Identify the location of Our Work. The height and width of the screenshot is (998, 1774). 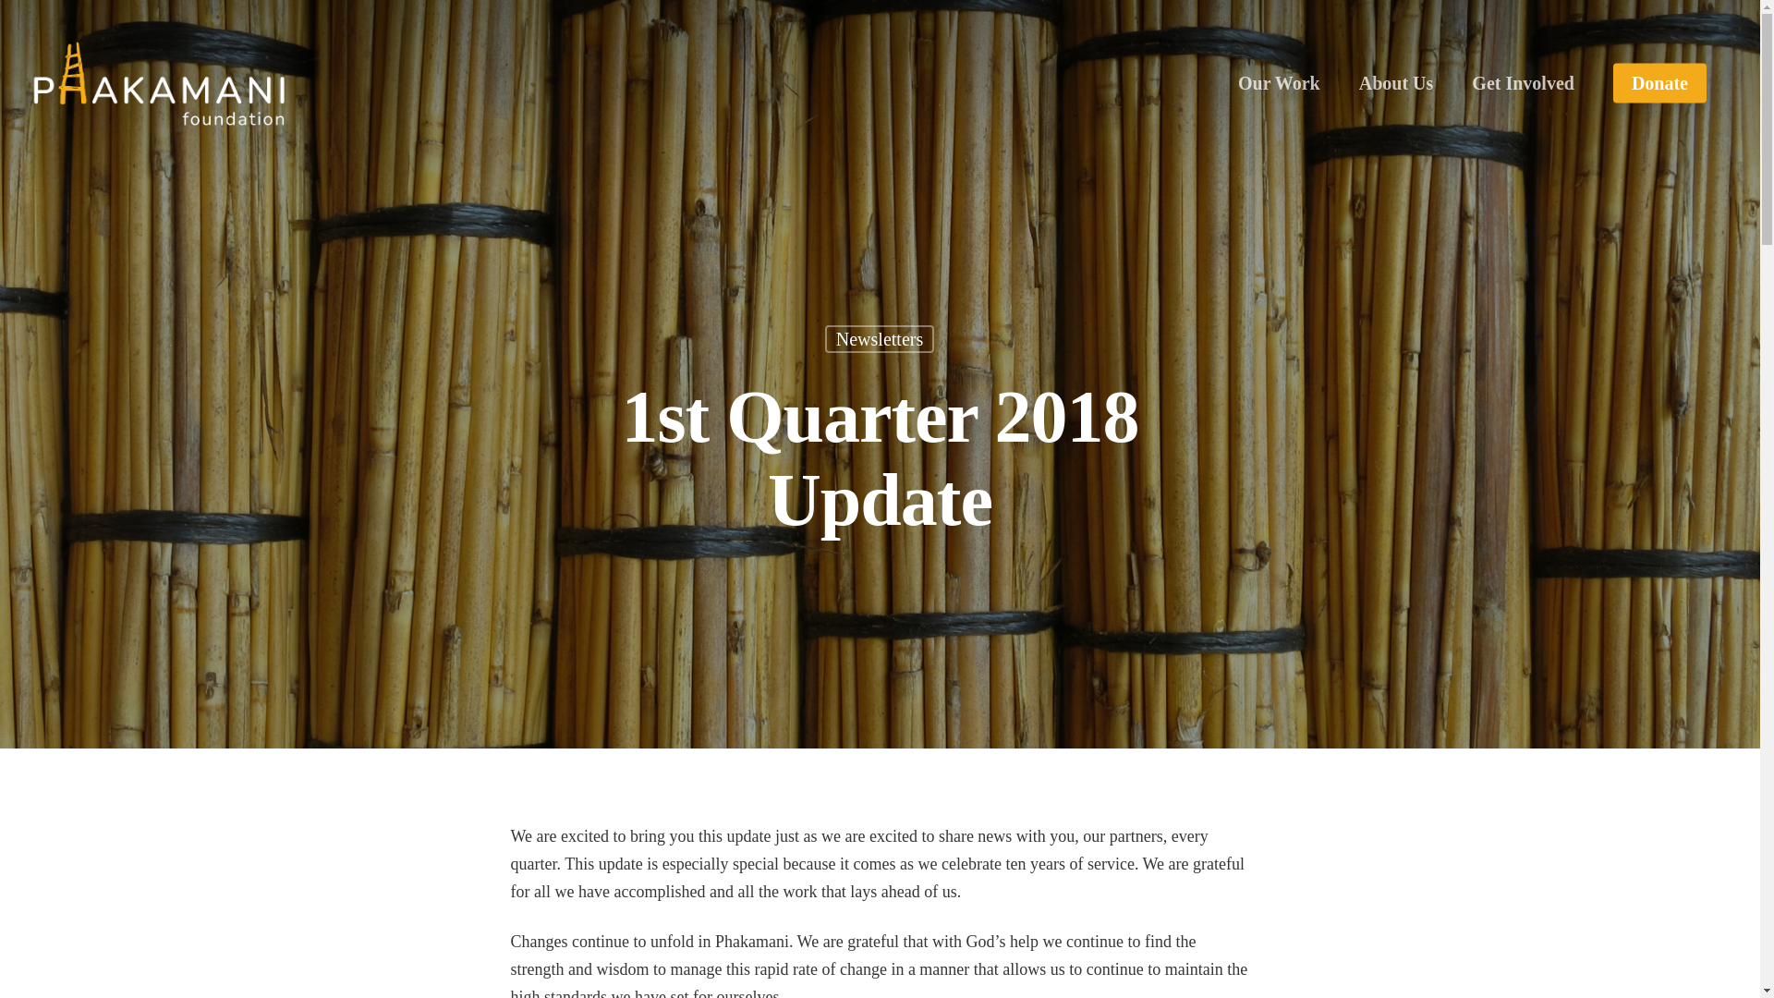
(1279, 83).